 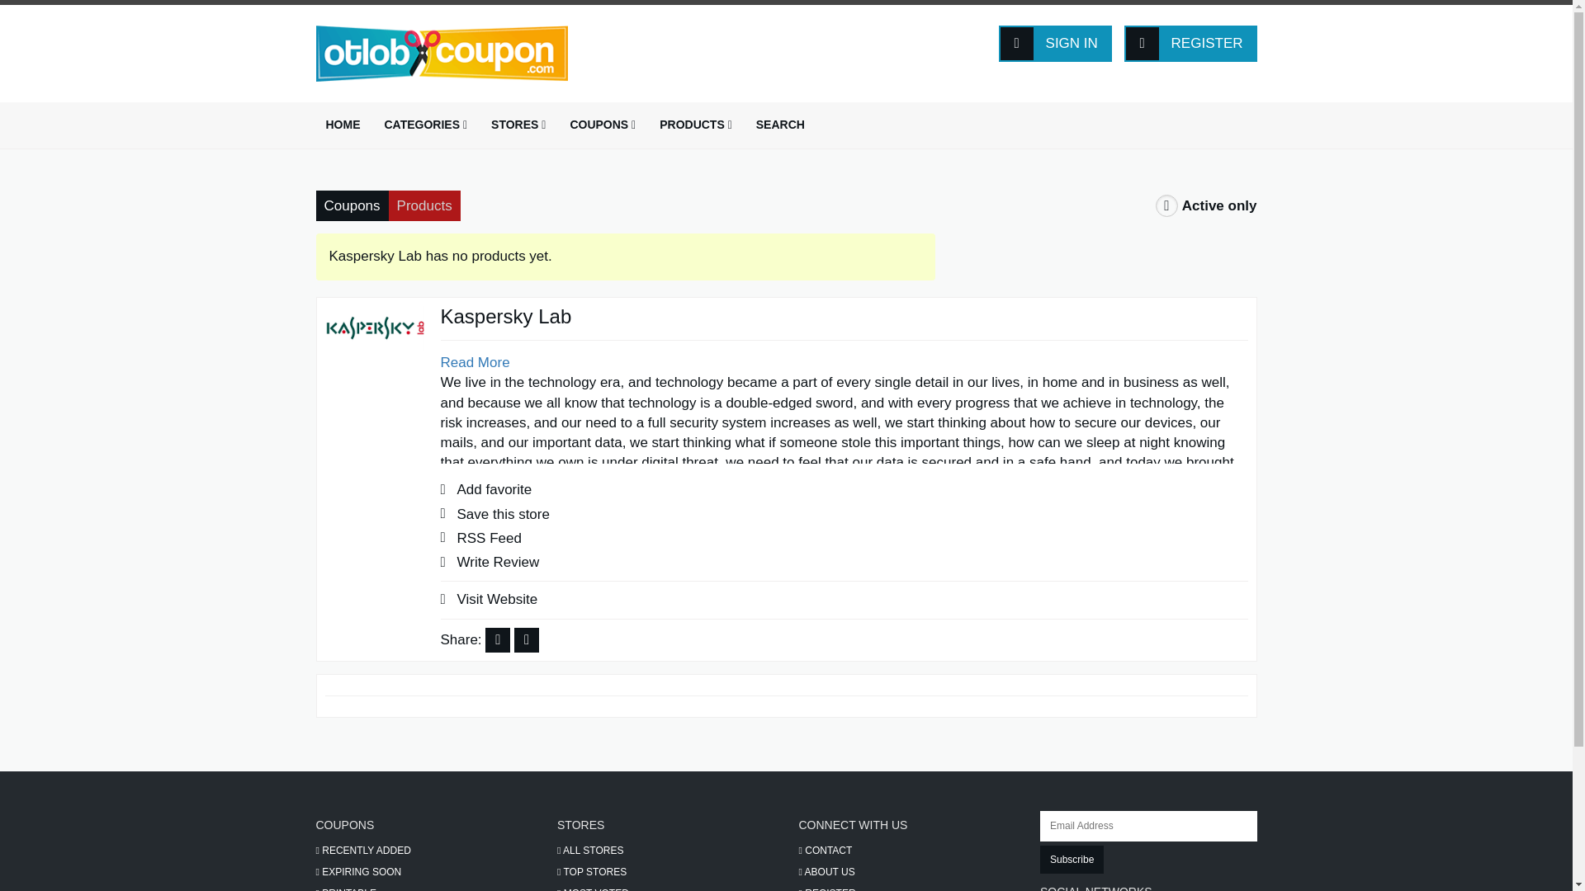 What do you see at coordinates (1055, 43) in the screenshot?
I see `SIGN IN` at bounding box center [1055, 43].